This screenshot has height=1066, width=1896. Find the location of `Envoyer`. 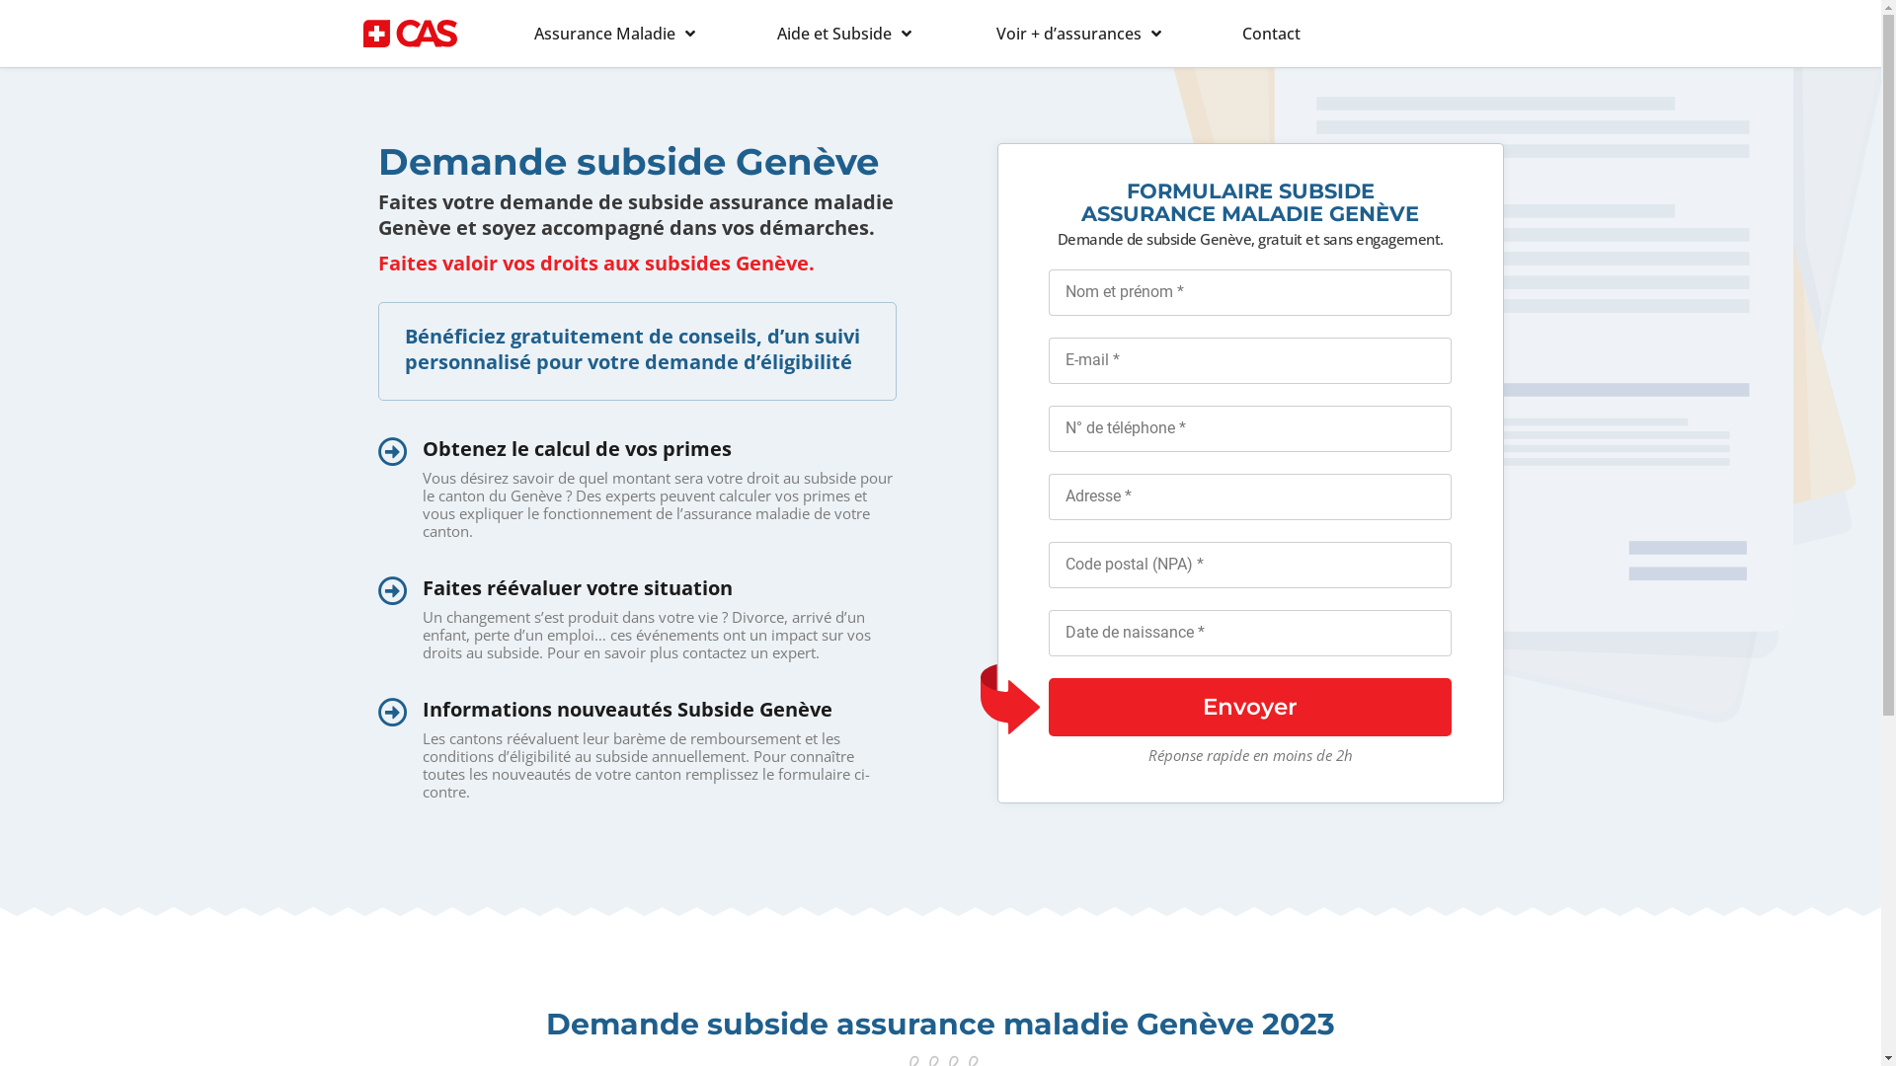

Envoyer is located at coordinates (1250, 707).